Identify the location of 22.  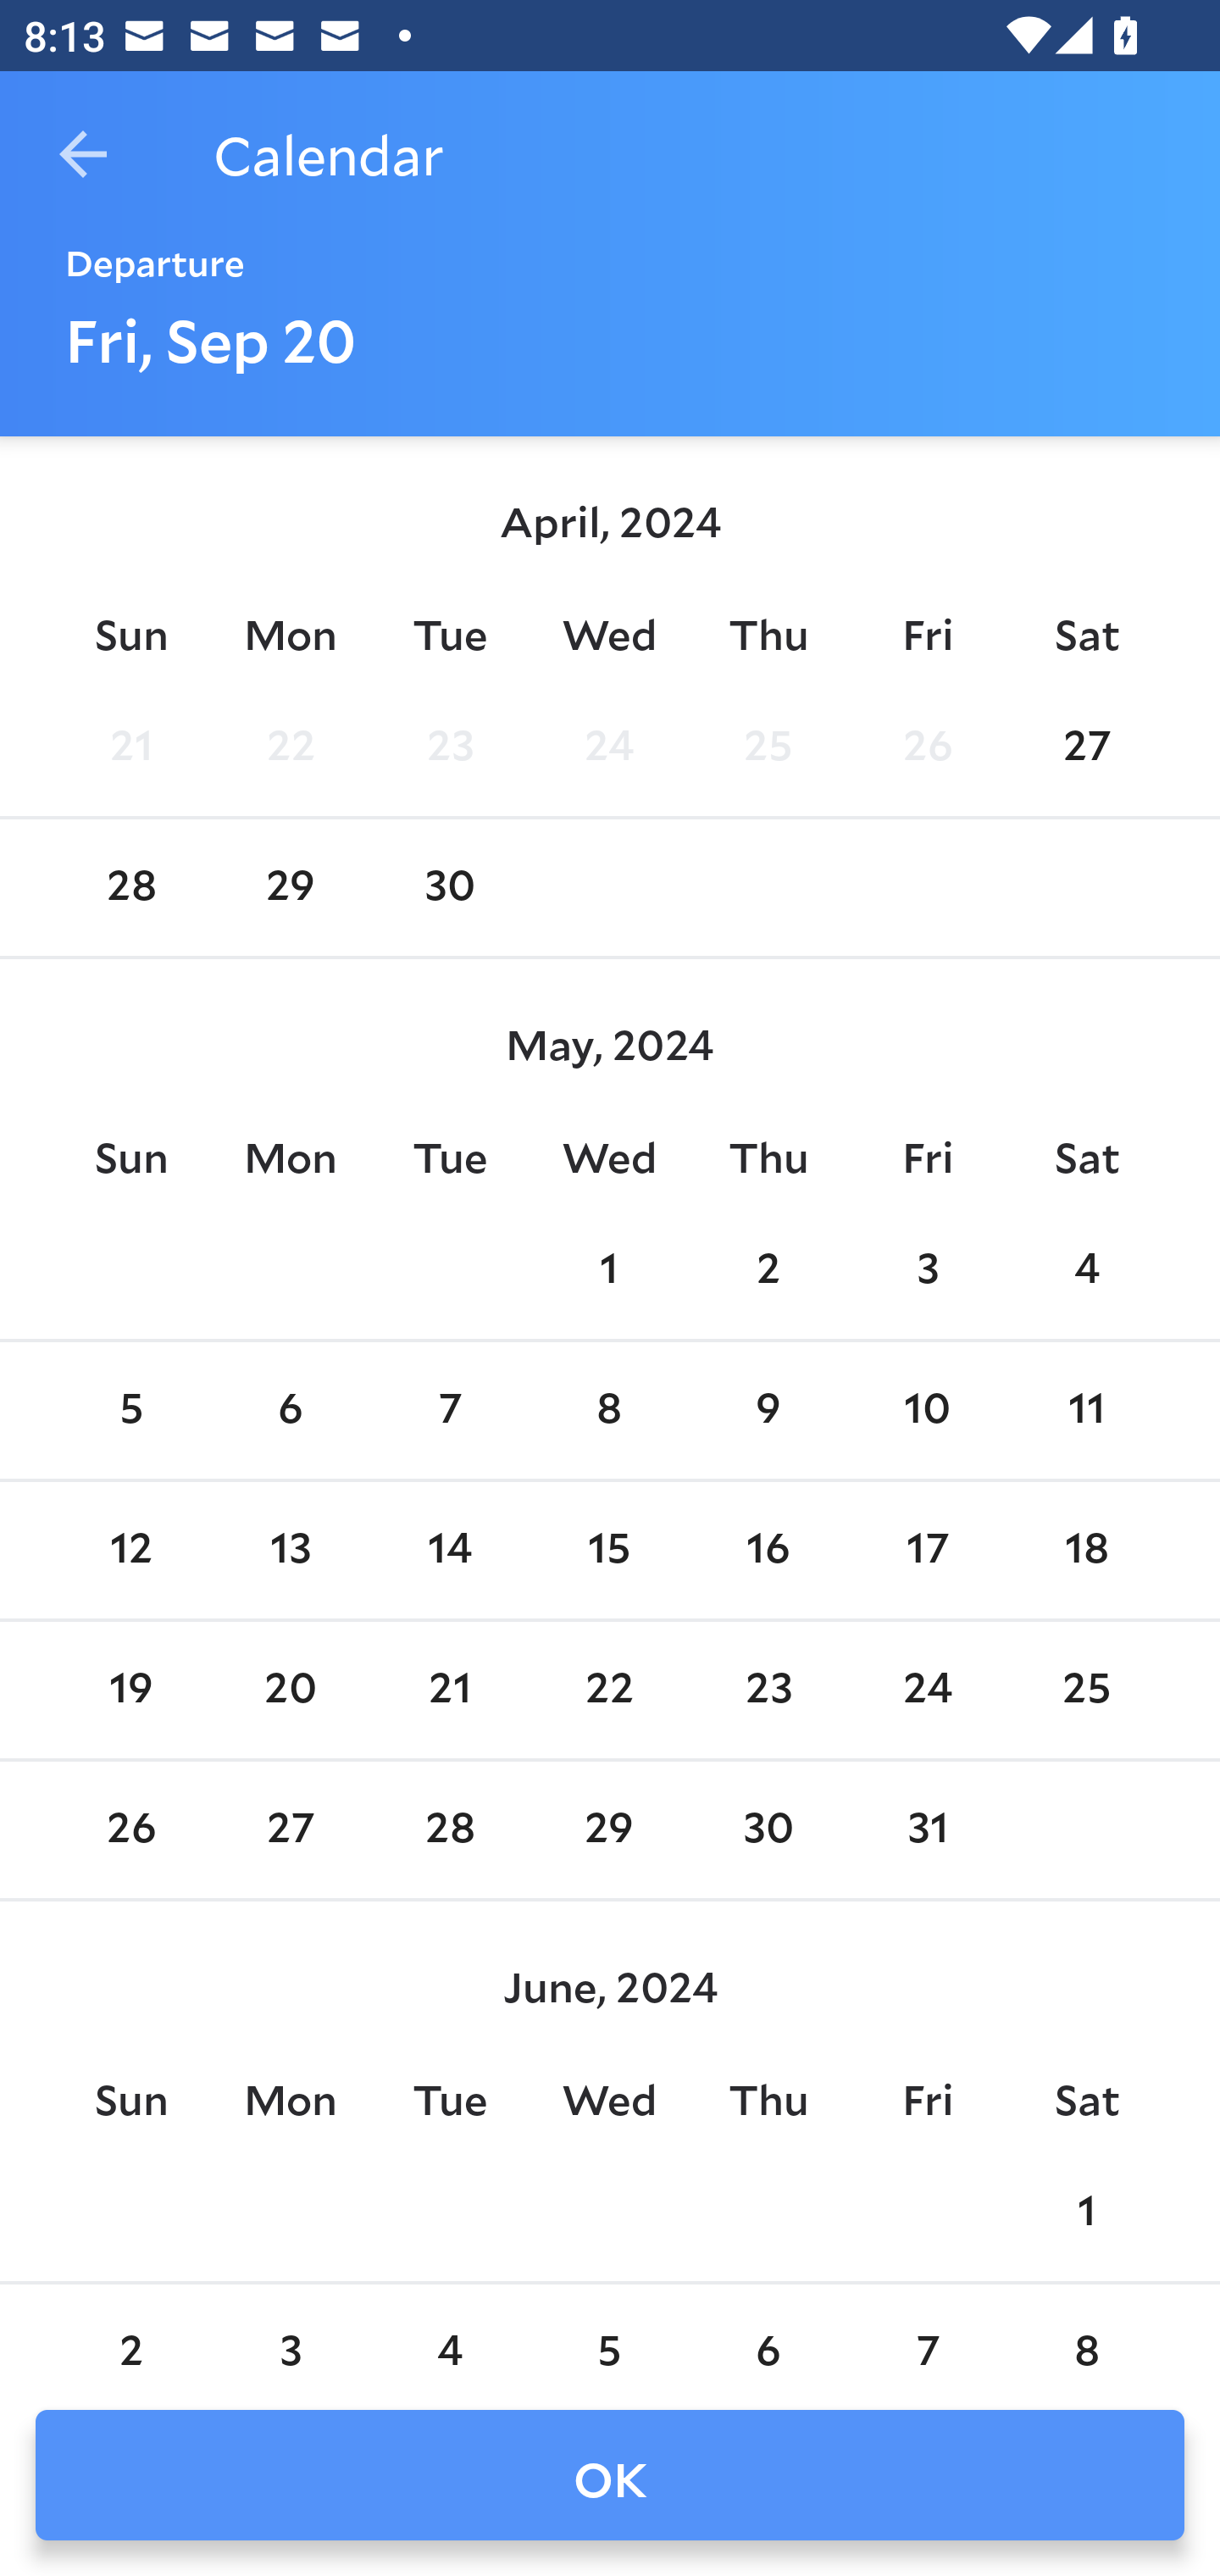
(609, 1690).